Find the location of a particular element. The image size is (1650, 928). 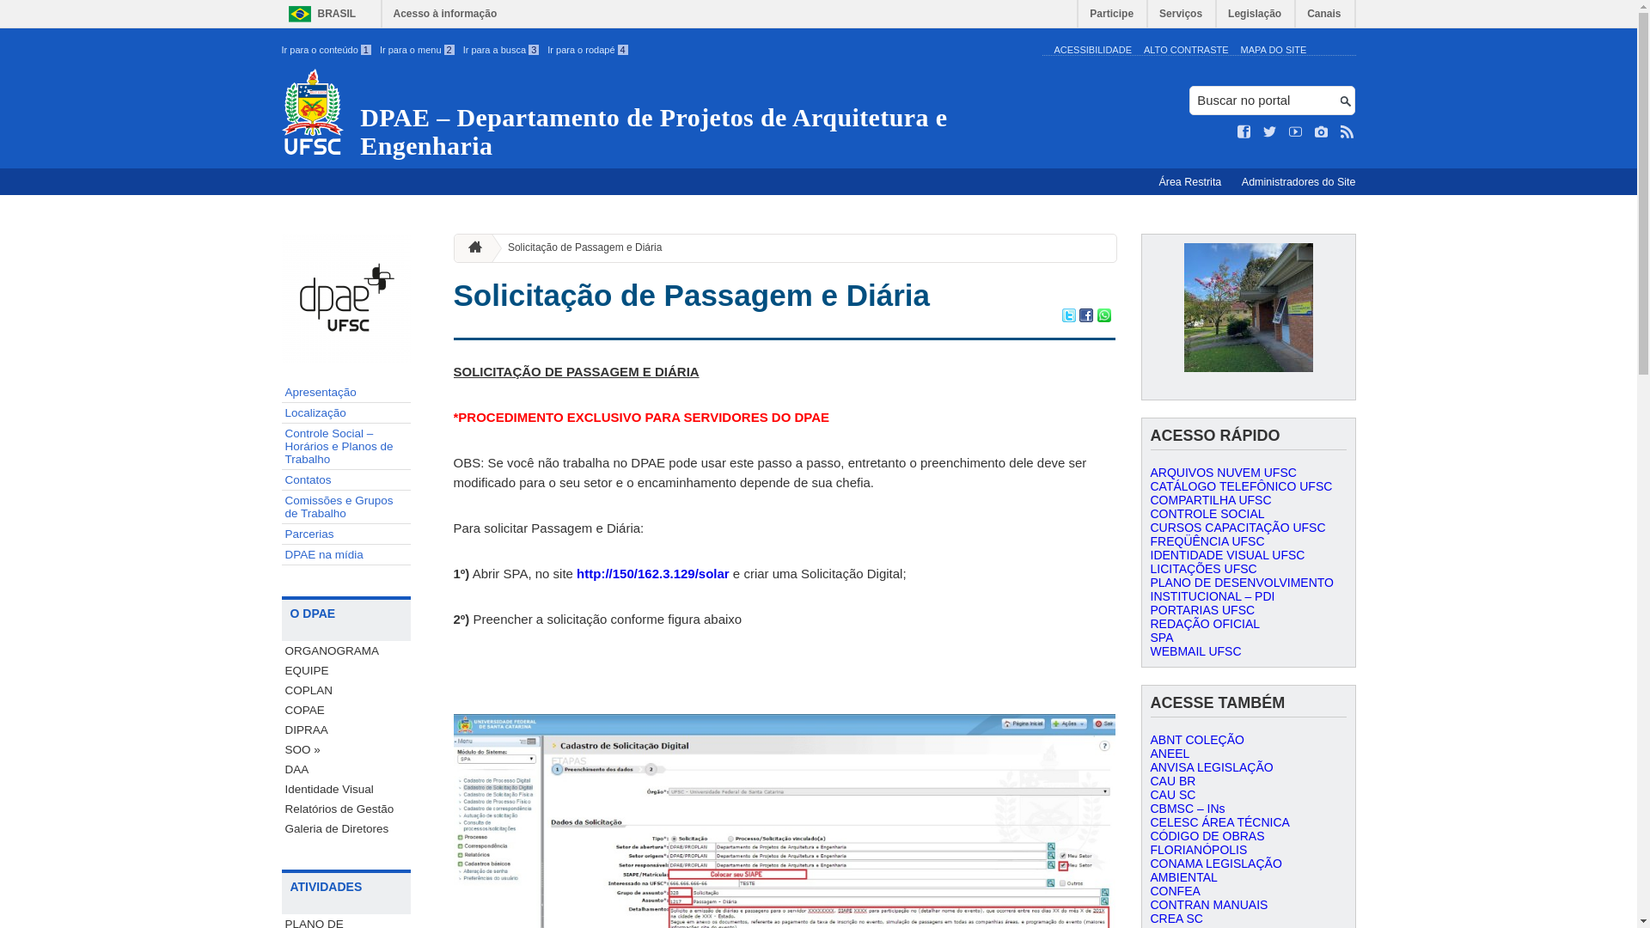

PORTARIAS UFSC is located at coordinates (1202, 610).